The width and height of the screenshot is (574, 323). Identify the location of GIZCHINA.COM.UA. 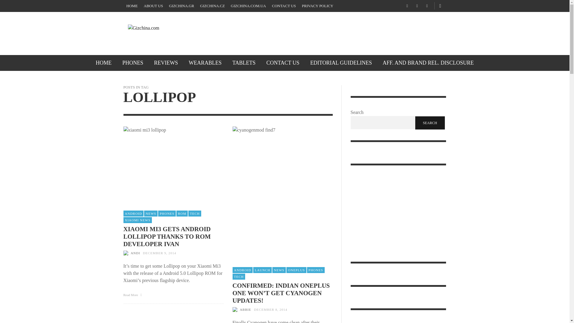
(248, 6).